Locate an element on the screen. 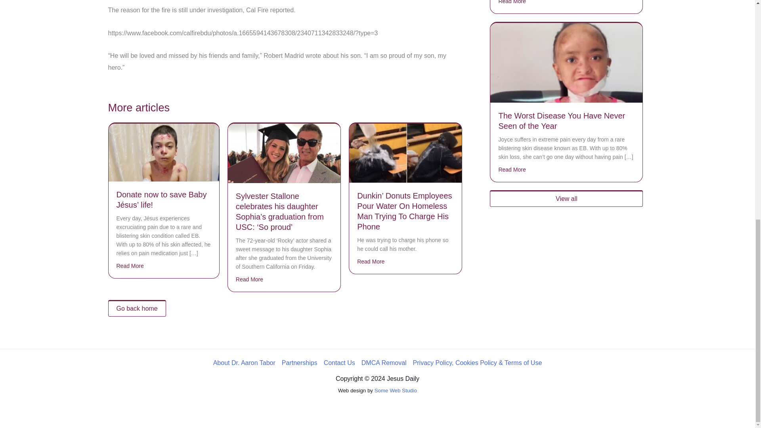 The height and width of the screenshot is (428, 761). The Worst Disease You Have Never Seen of the Year is located at coordinates (561, 120).